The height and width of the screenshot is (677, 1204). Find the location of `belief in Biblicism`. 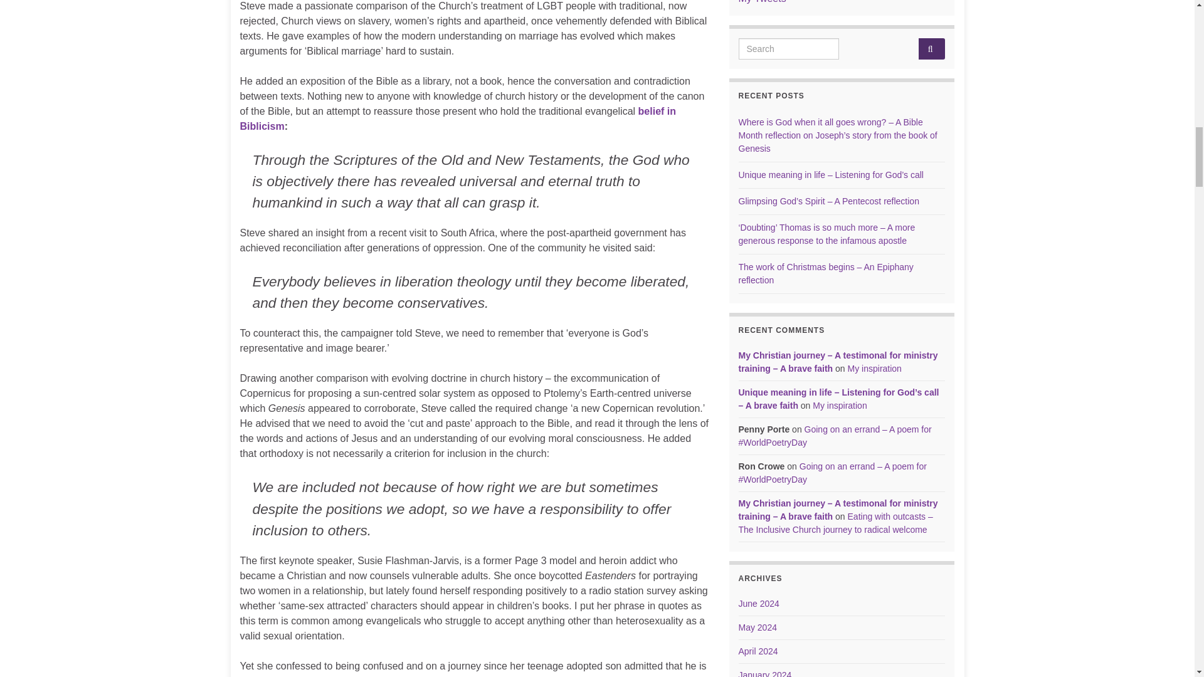

belief in Biblicism is located at coordinates (458, 118).